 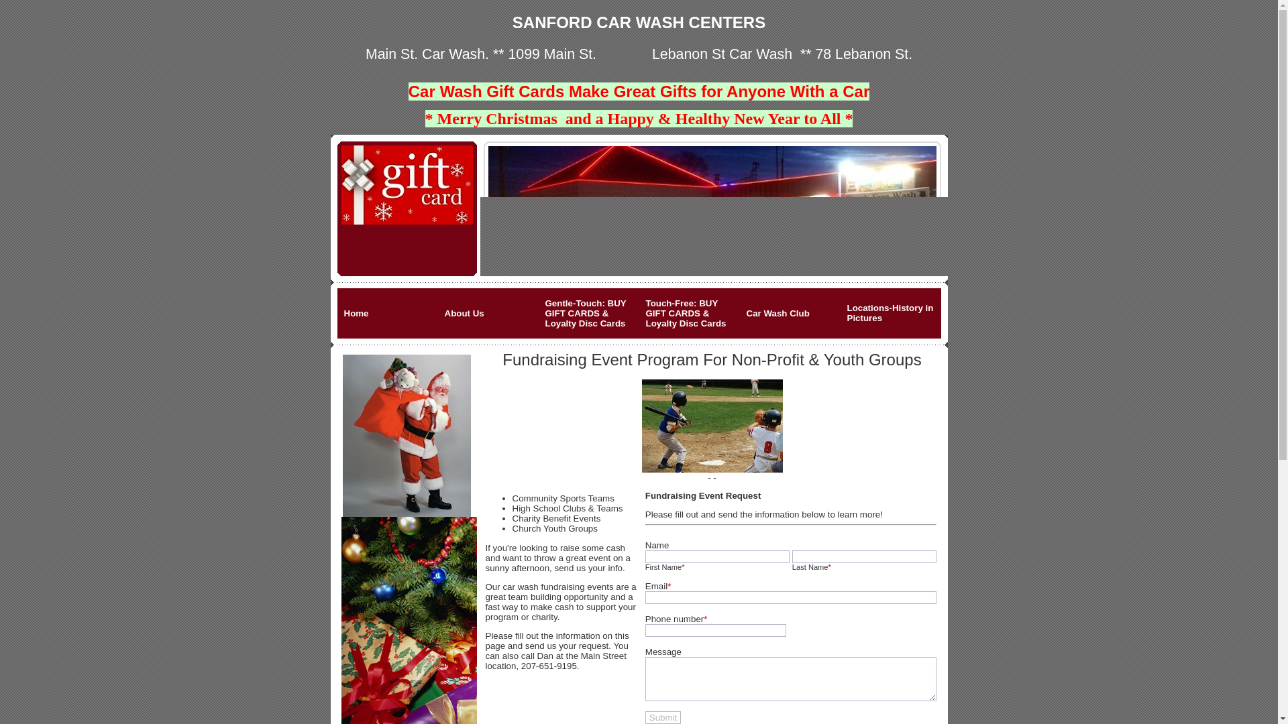 What do you see at coordinates (663, 717) in the screenshot?
I see `Submit` at bounding box center [663, 717].